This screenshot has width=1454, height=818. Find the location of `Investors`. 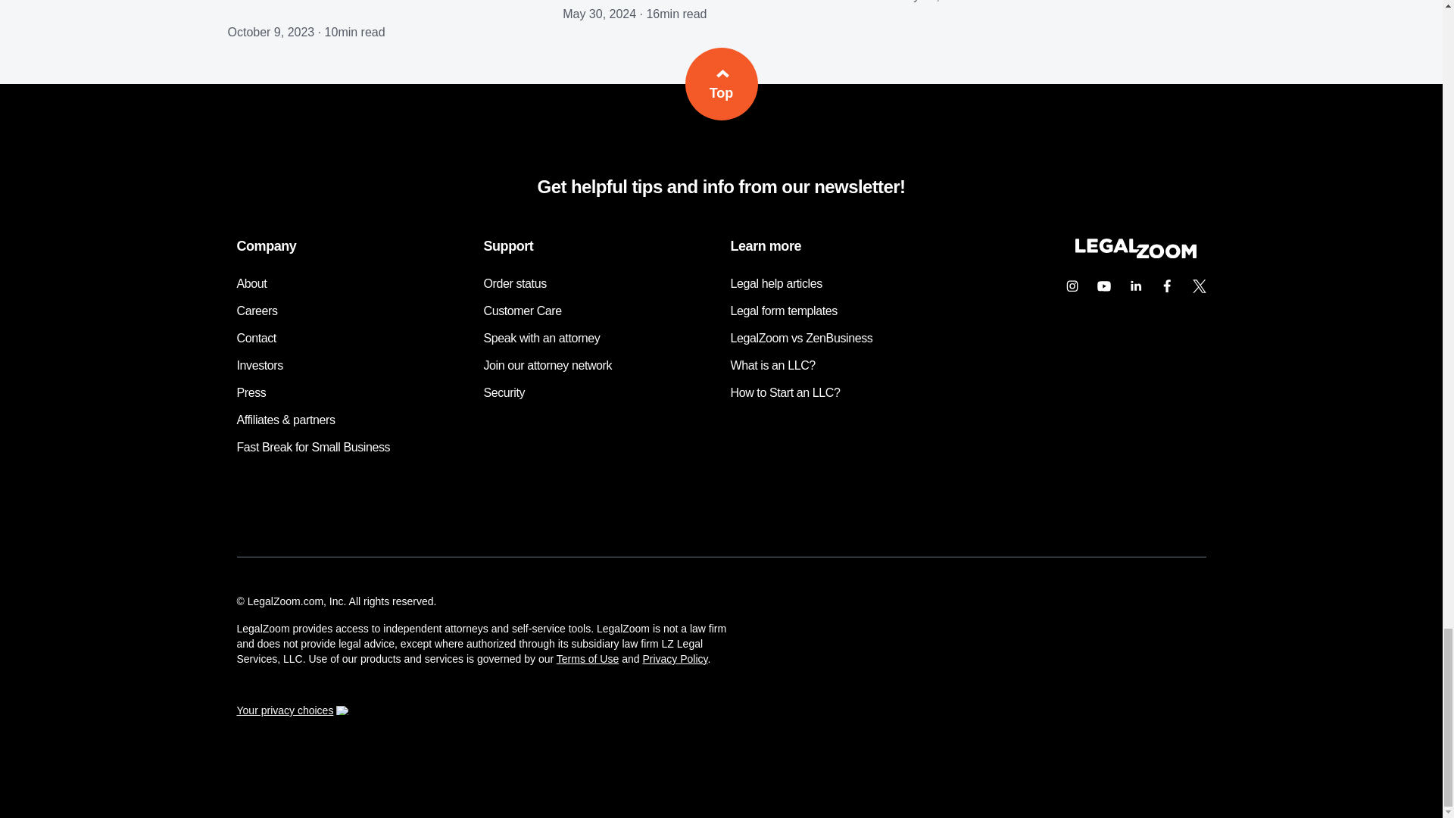

Investors is located at coordinates (259, 365).